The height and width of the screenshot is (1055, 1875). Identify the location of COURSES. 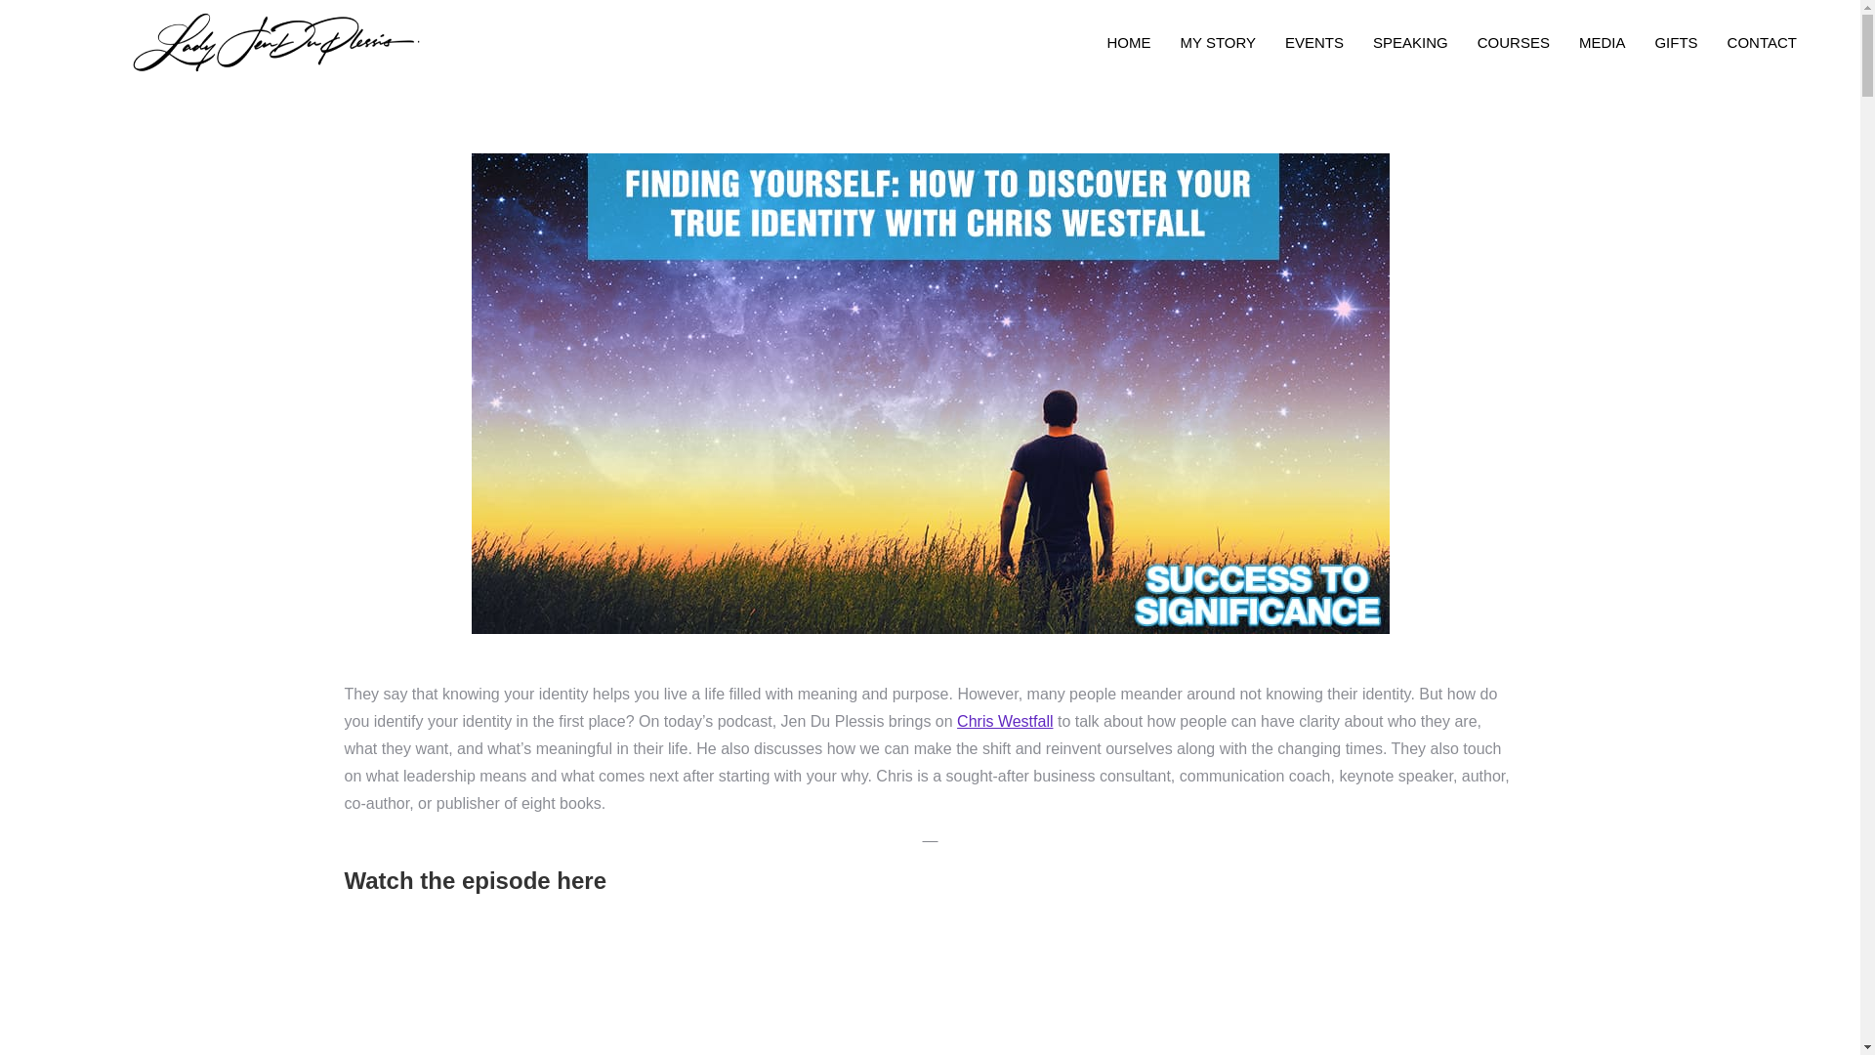
(1513, 43).